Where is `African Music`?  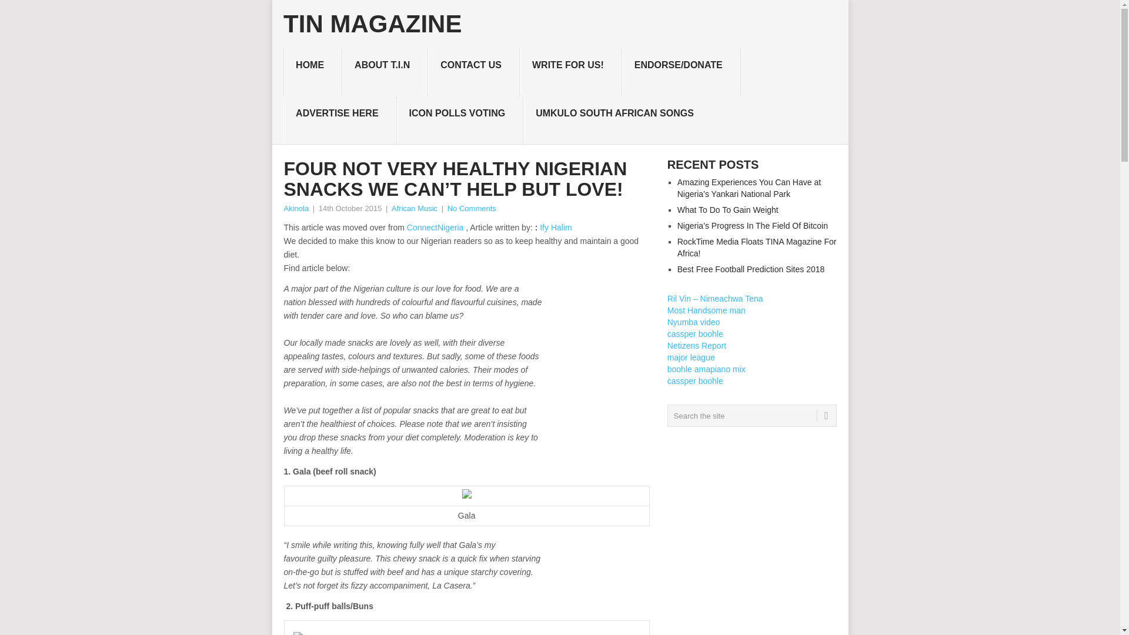 African Music is located at coordinates (415, 208).